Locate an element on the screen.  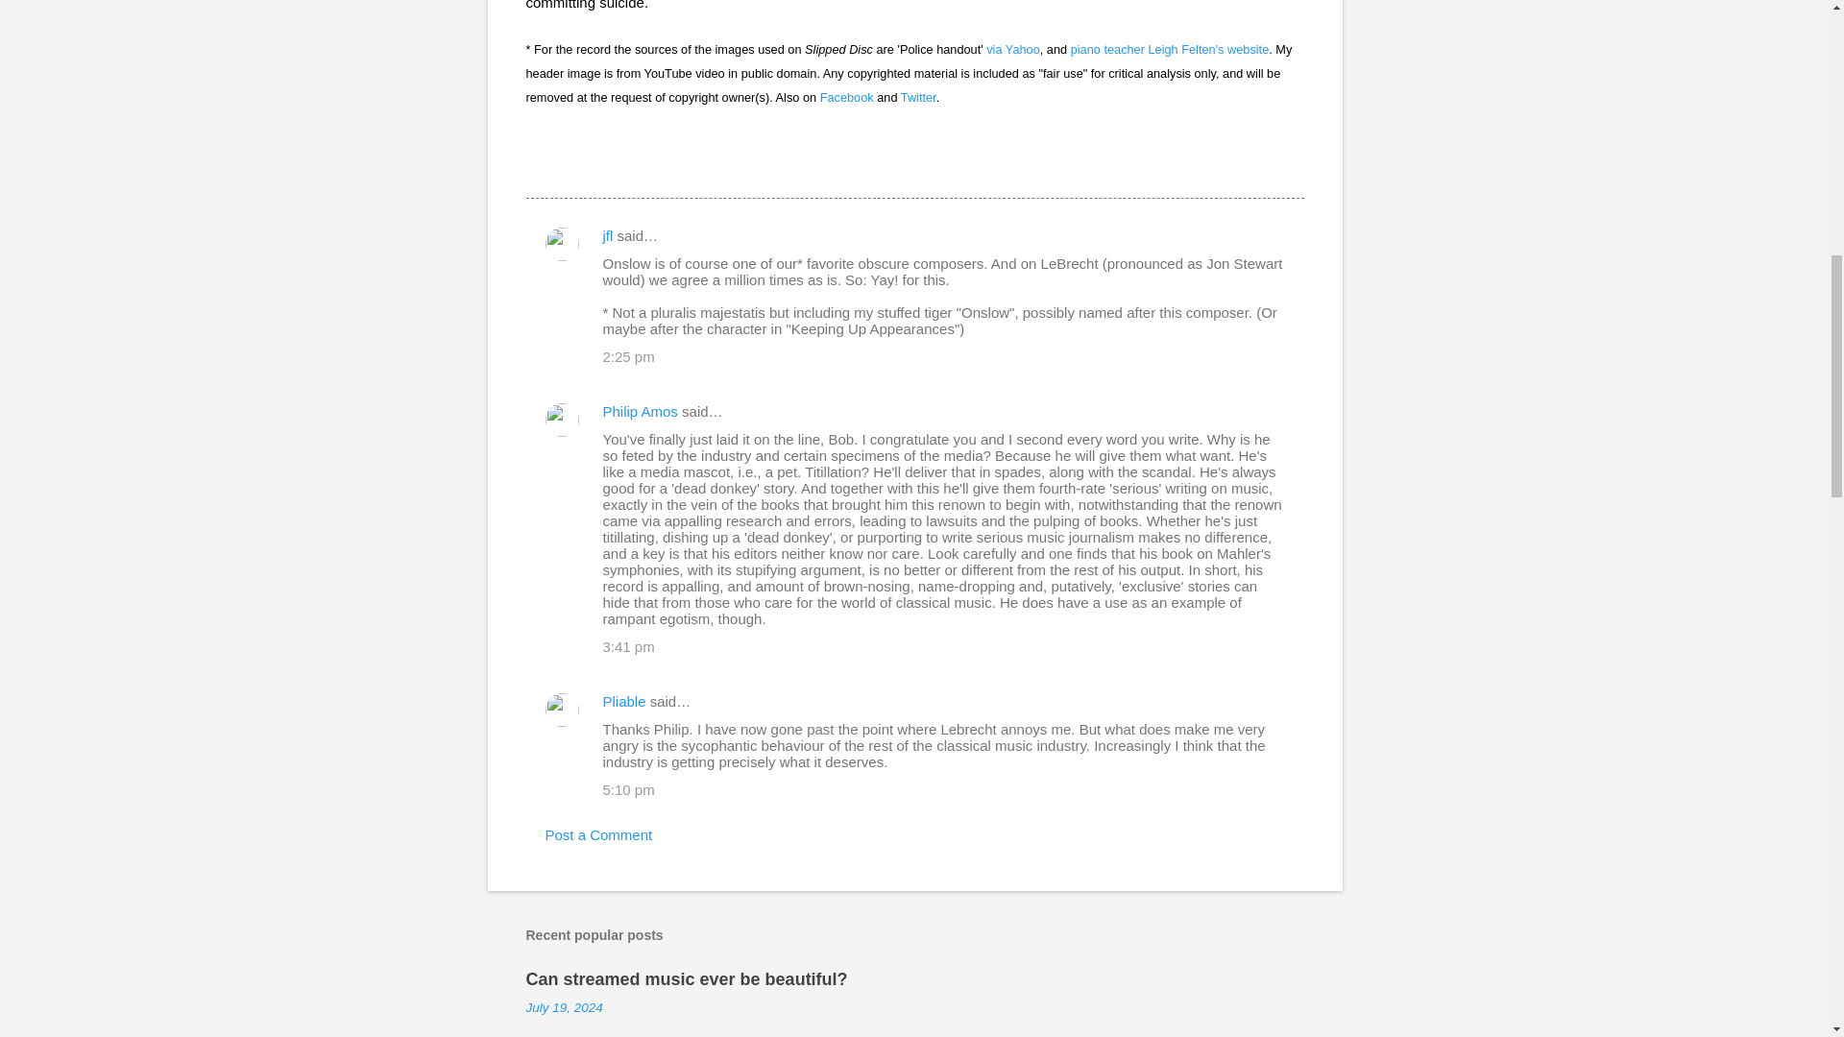
Facebook is located at coordinates (847, 97).